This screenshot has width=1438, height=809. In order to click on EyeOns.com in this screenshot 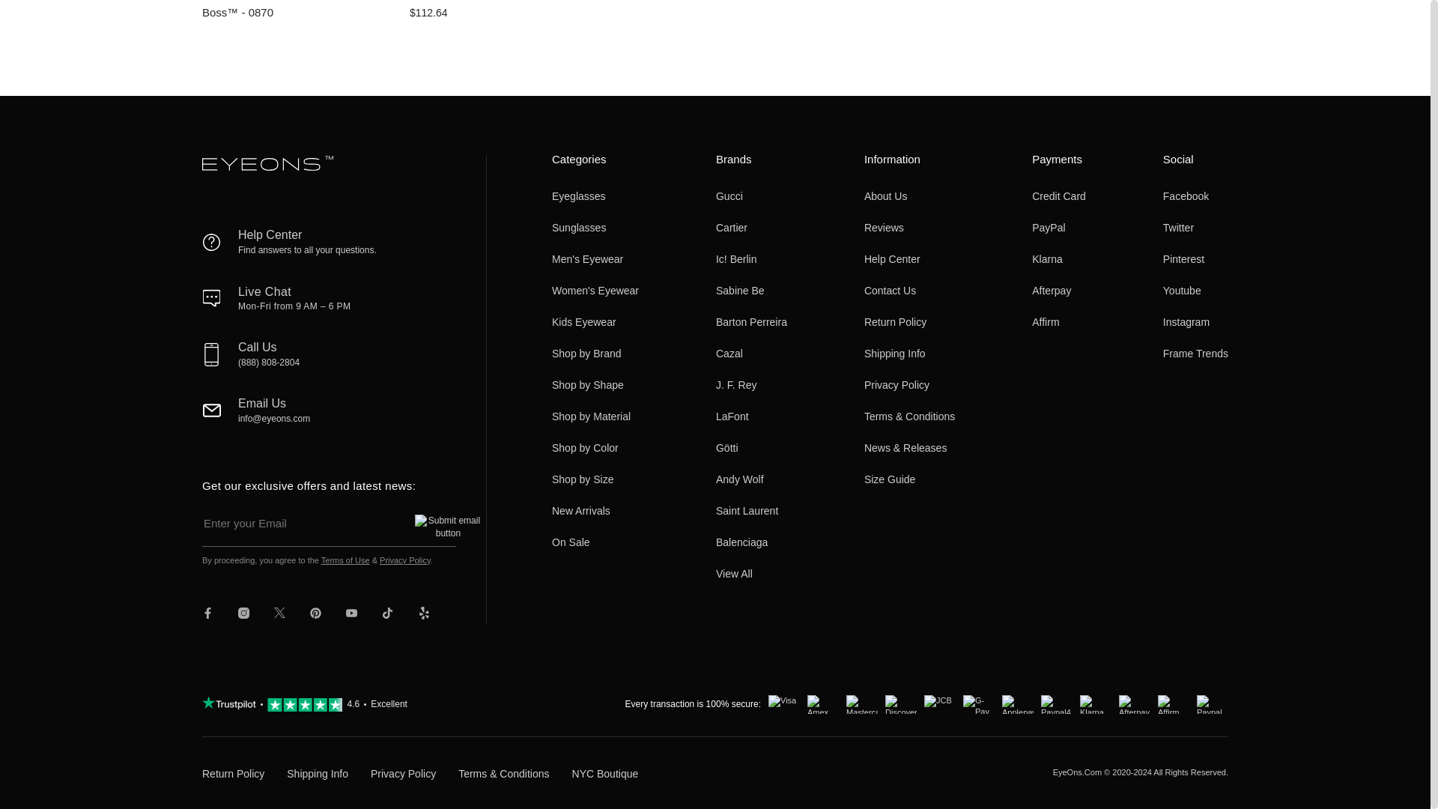, I will do `click(268, 168)`.